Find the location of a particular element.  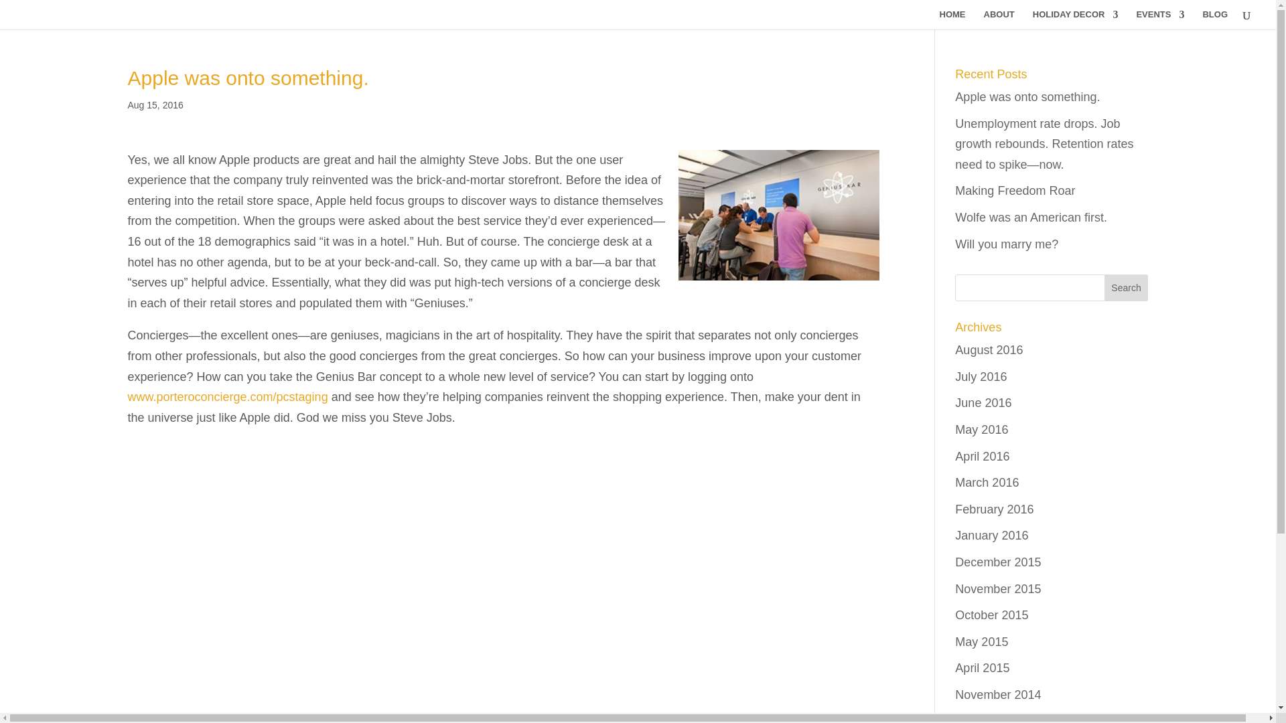

February 2016 is located at coordinates (994, 509).